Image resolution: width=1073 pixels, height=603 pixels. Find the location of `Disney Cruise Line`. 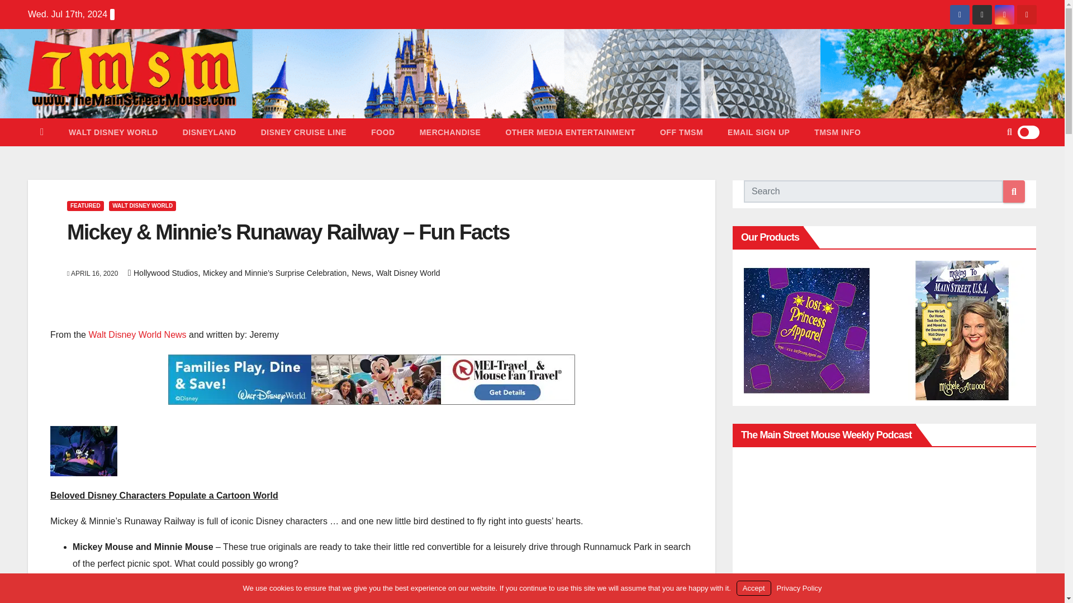

Disney Cruise Line is located at coordinates (303, 132).